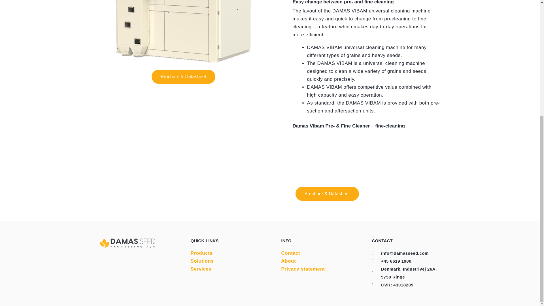  What do you see at coordinates (366, 3) in the screenshot?
I see `Easy change between pre- and fine cleaning` at bounding box center [366, 3].